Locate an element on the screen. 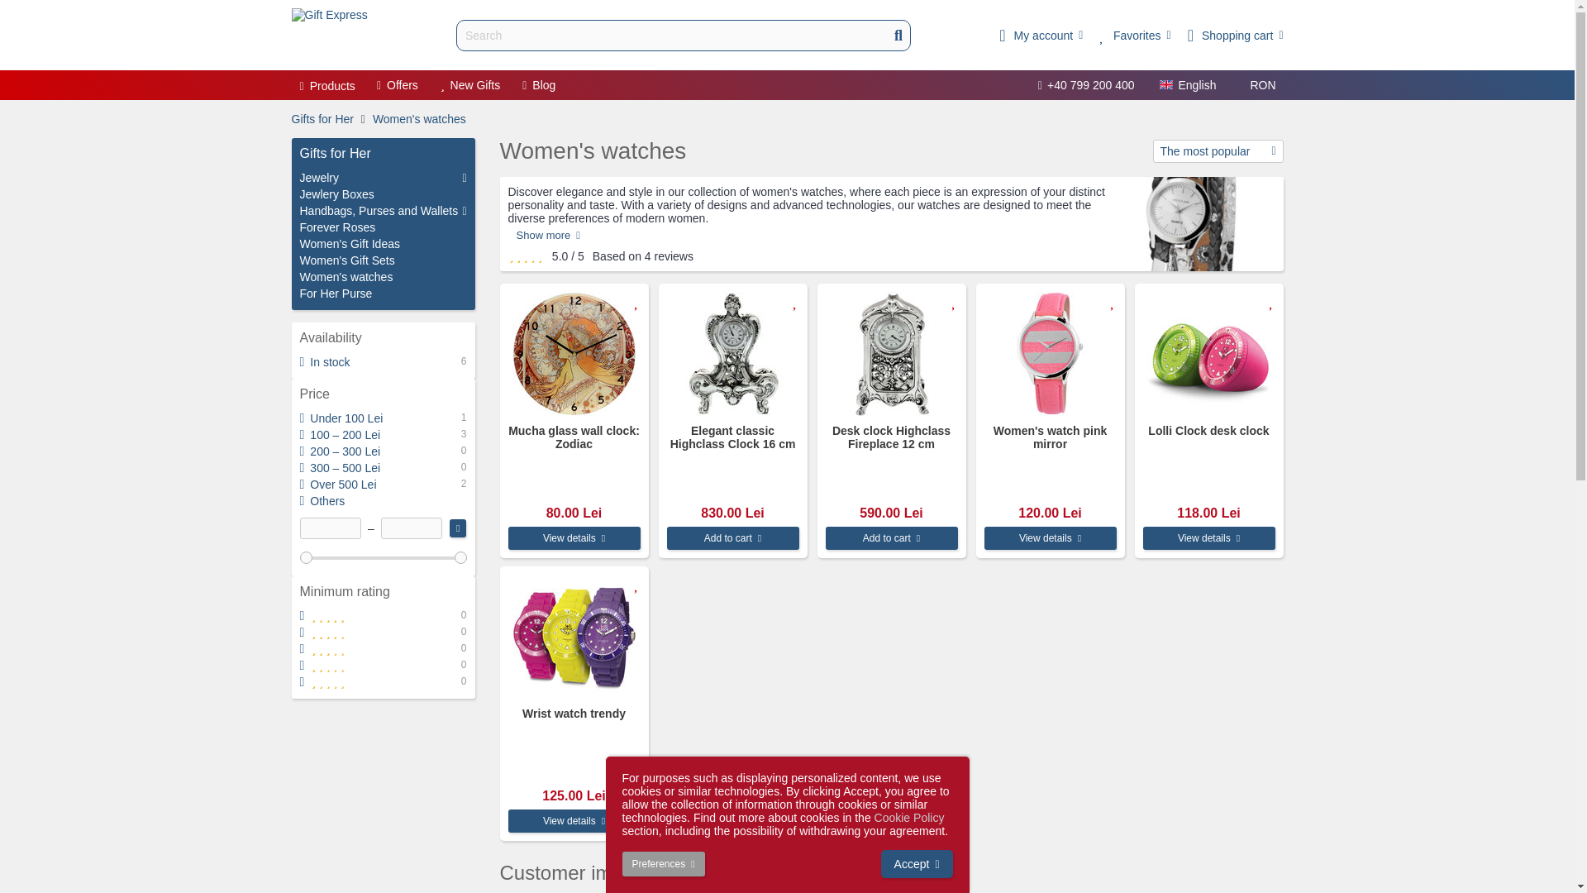 The height and width of the screenshot is (893, 1587). My account is located at coordinates (1041, 35).